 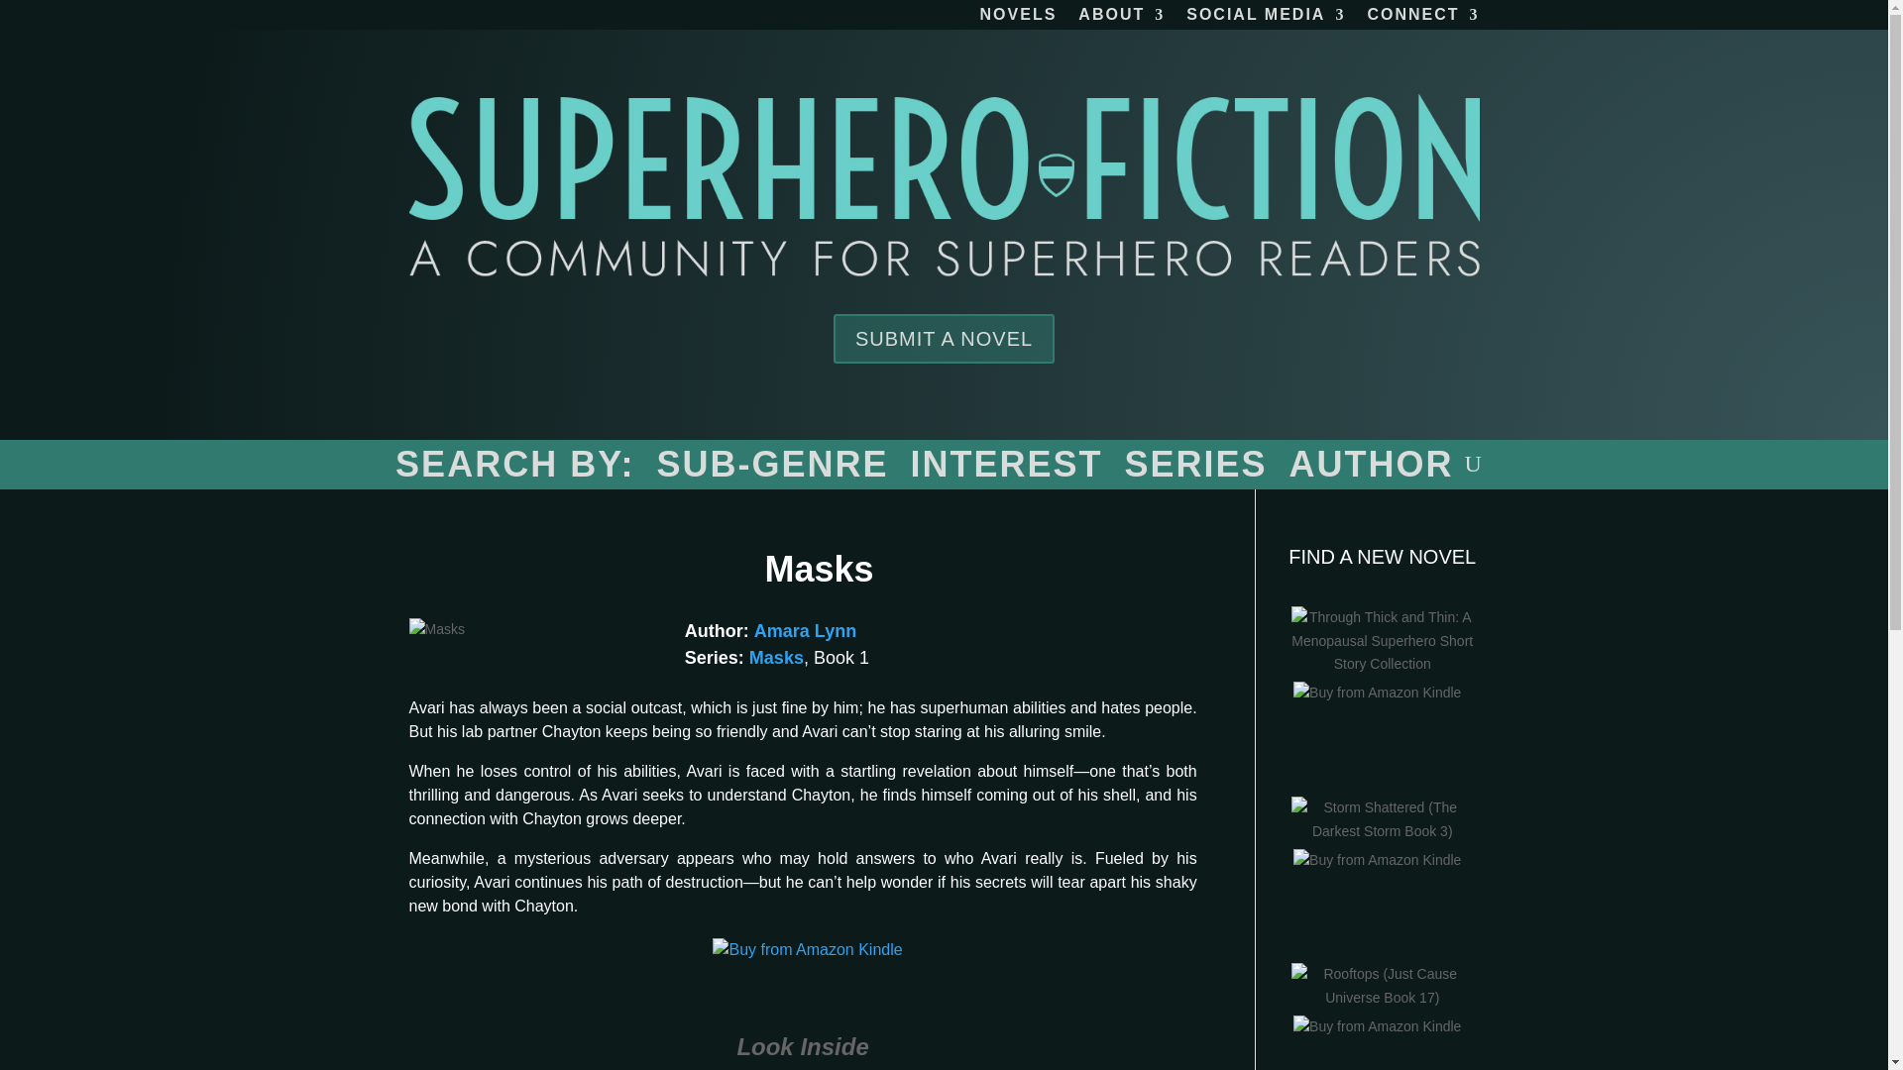 I want to click on Amara Lynn, so click(x=805, y=630).